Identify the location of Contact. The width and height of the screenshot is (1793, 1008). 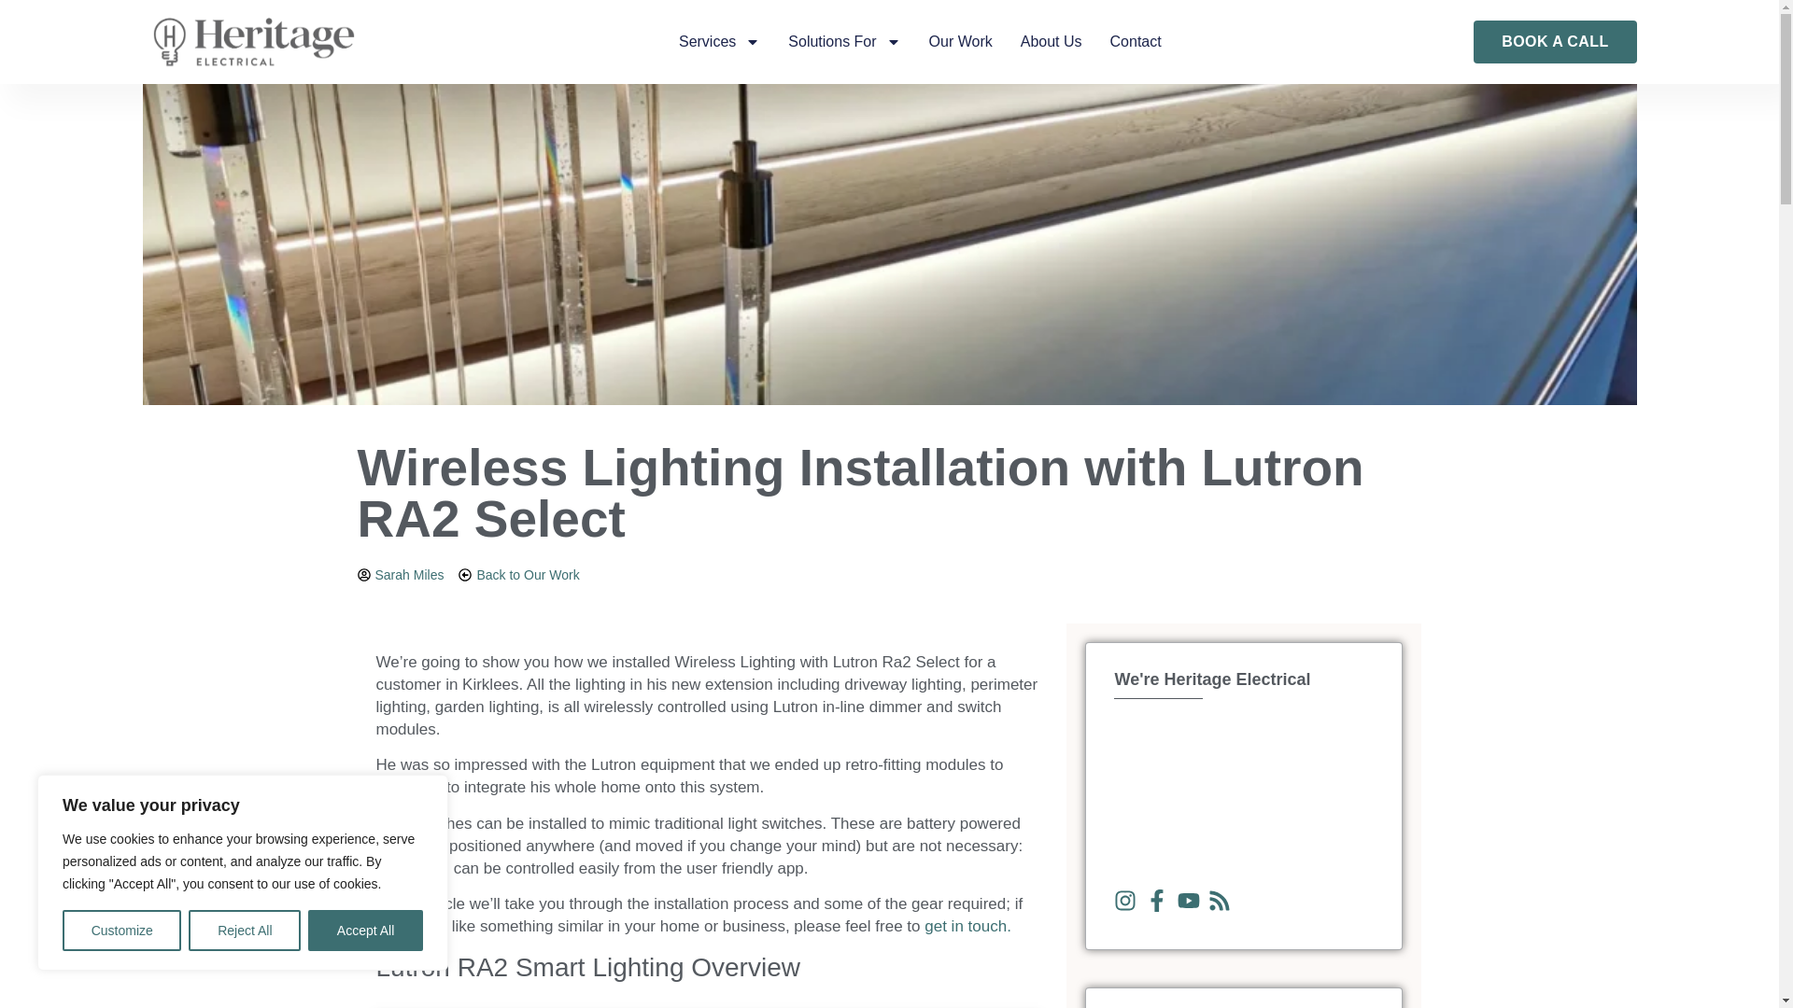
(1136, 42).